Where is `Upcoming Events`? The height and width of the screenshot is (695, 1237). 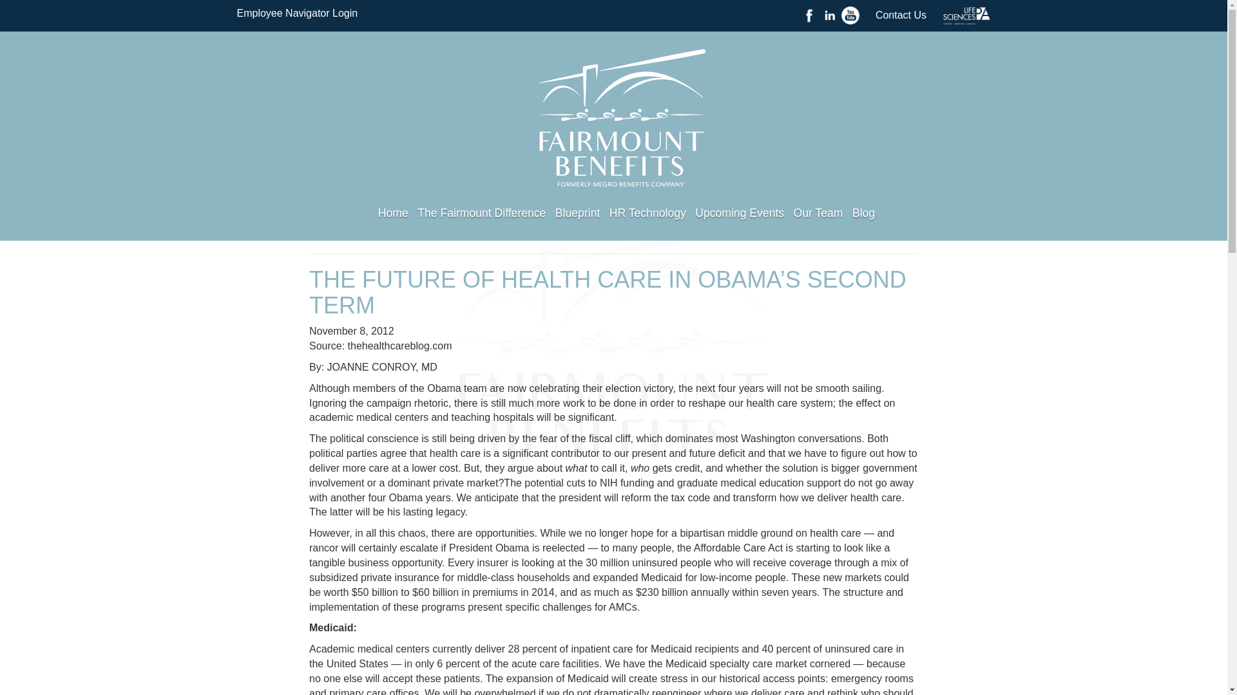 Upcoming Events is located at coordinates (740, 212).